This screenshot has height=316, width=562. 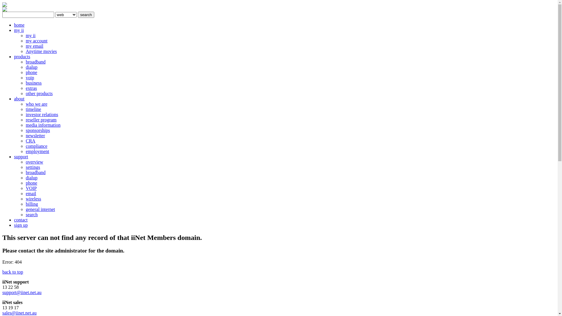 What do you see at coordinates (37, 41) in the screenshot?
I see `my account` at bounding box center [37, 41].